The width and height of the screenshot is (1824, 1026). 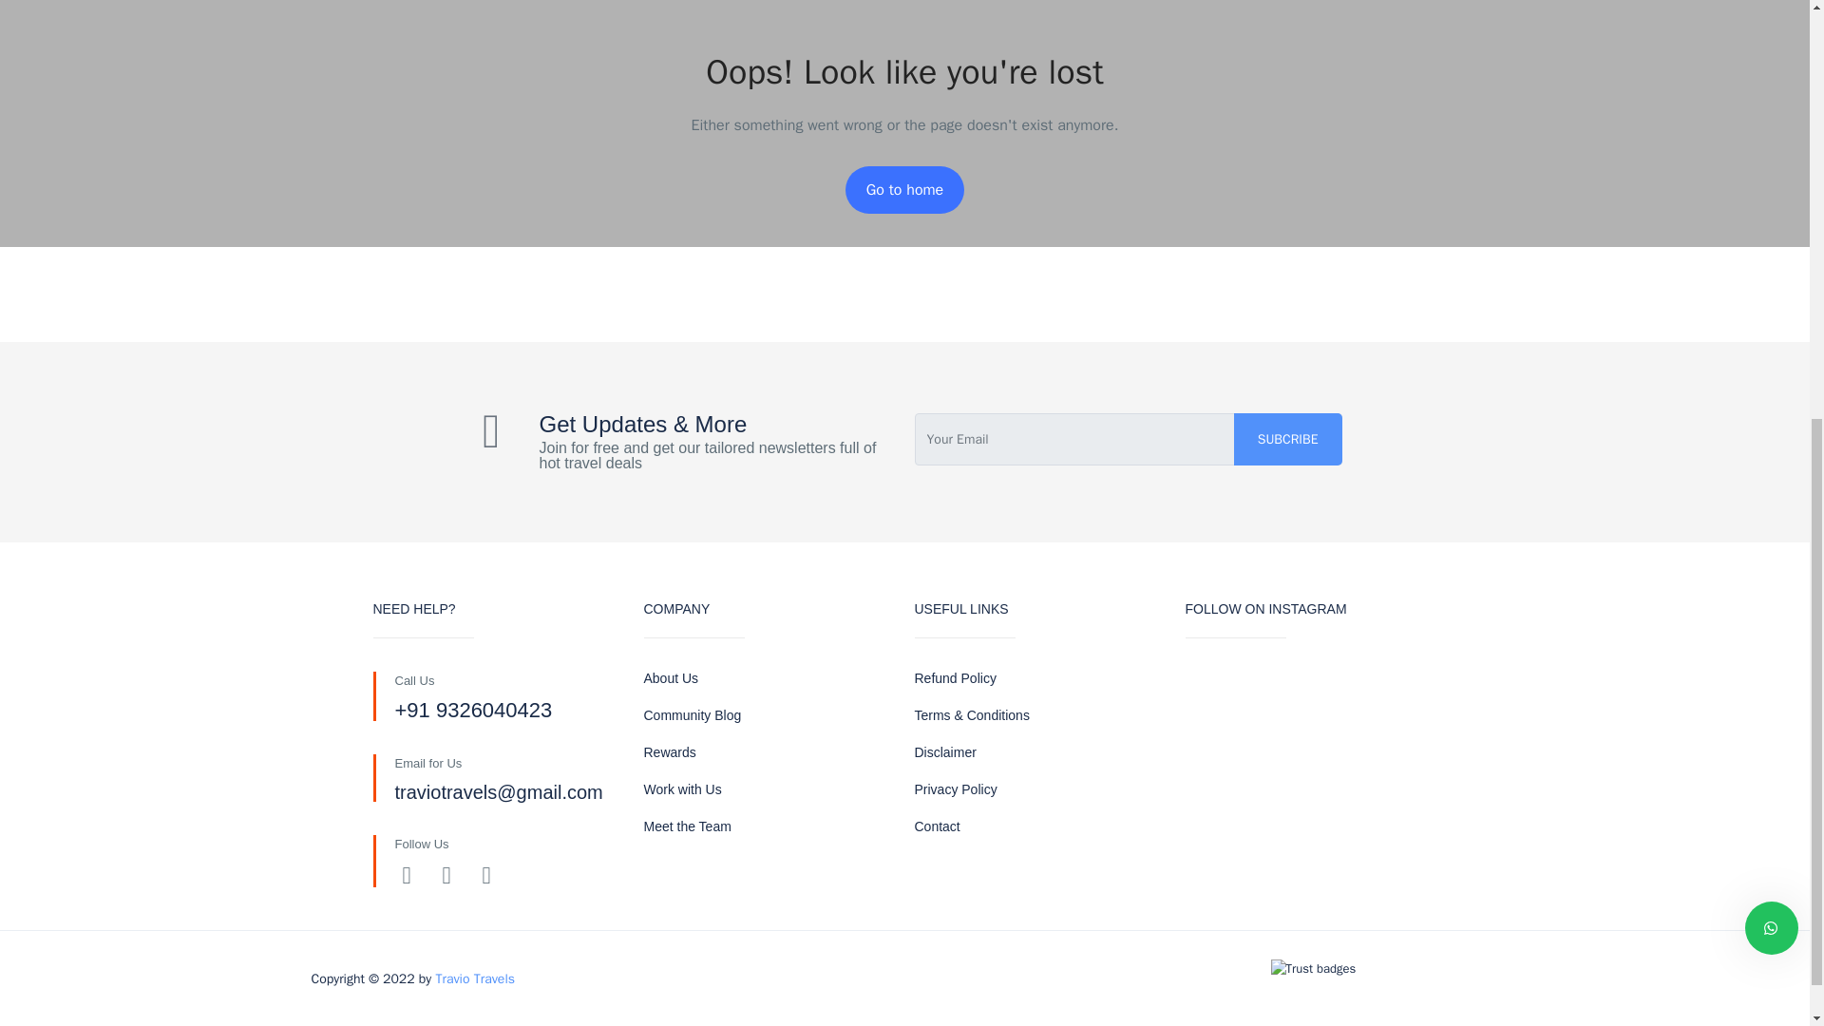 I want to click on Privacy Policy, so click(x=954, y=788).